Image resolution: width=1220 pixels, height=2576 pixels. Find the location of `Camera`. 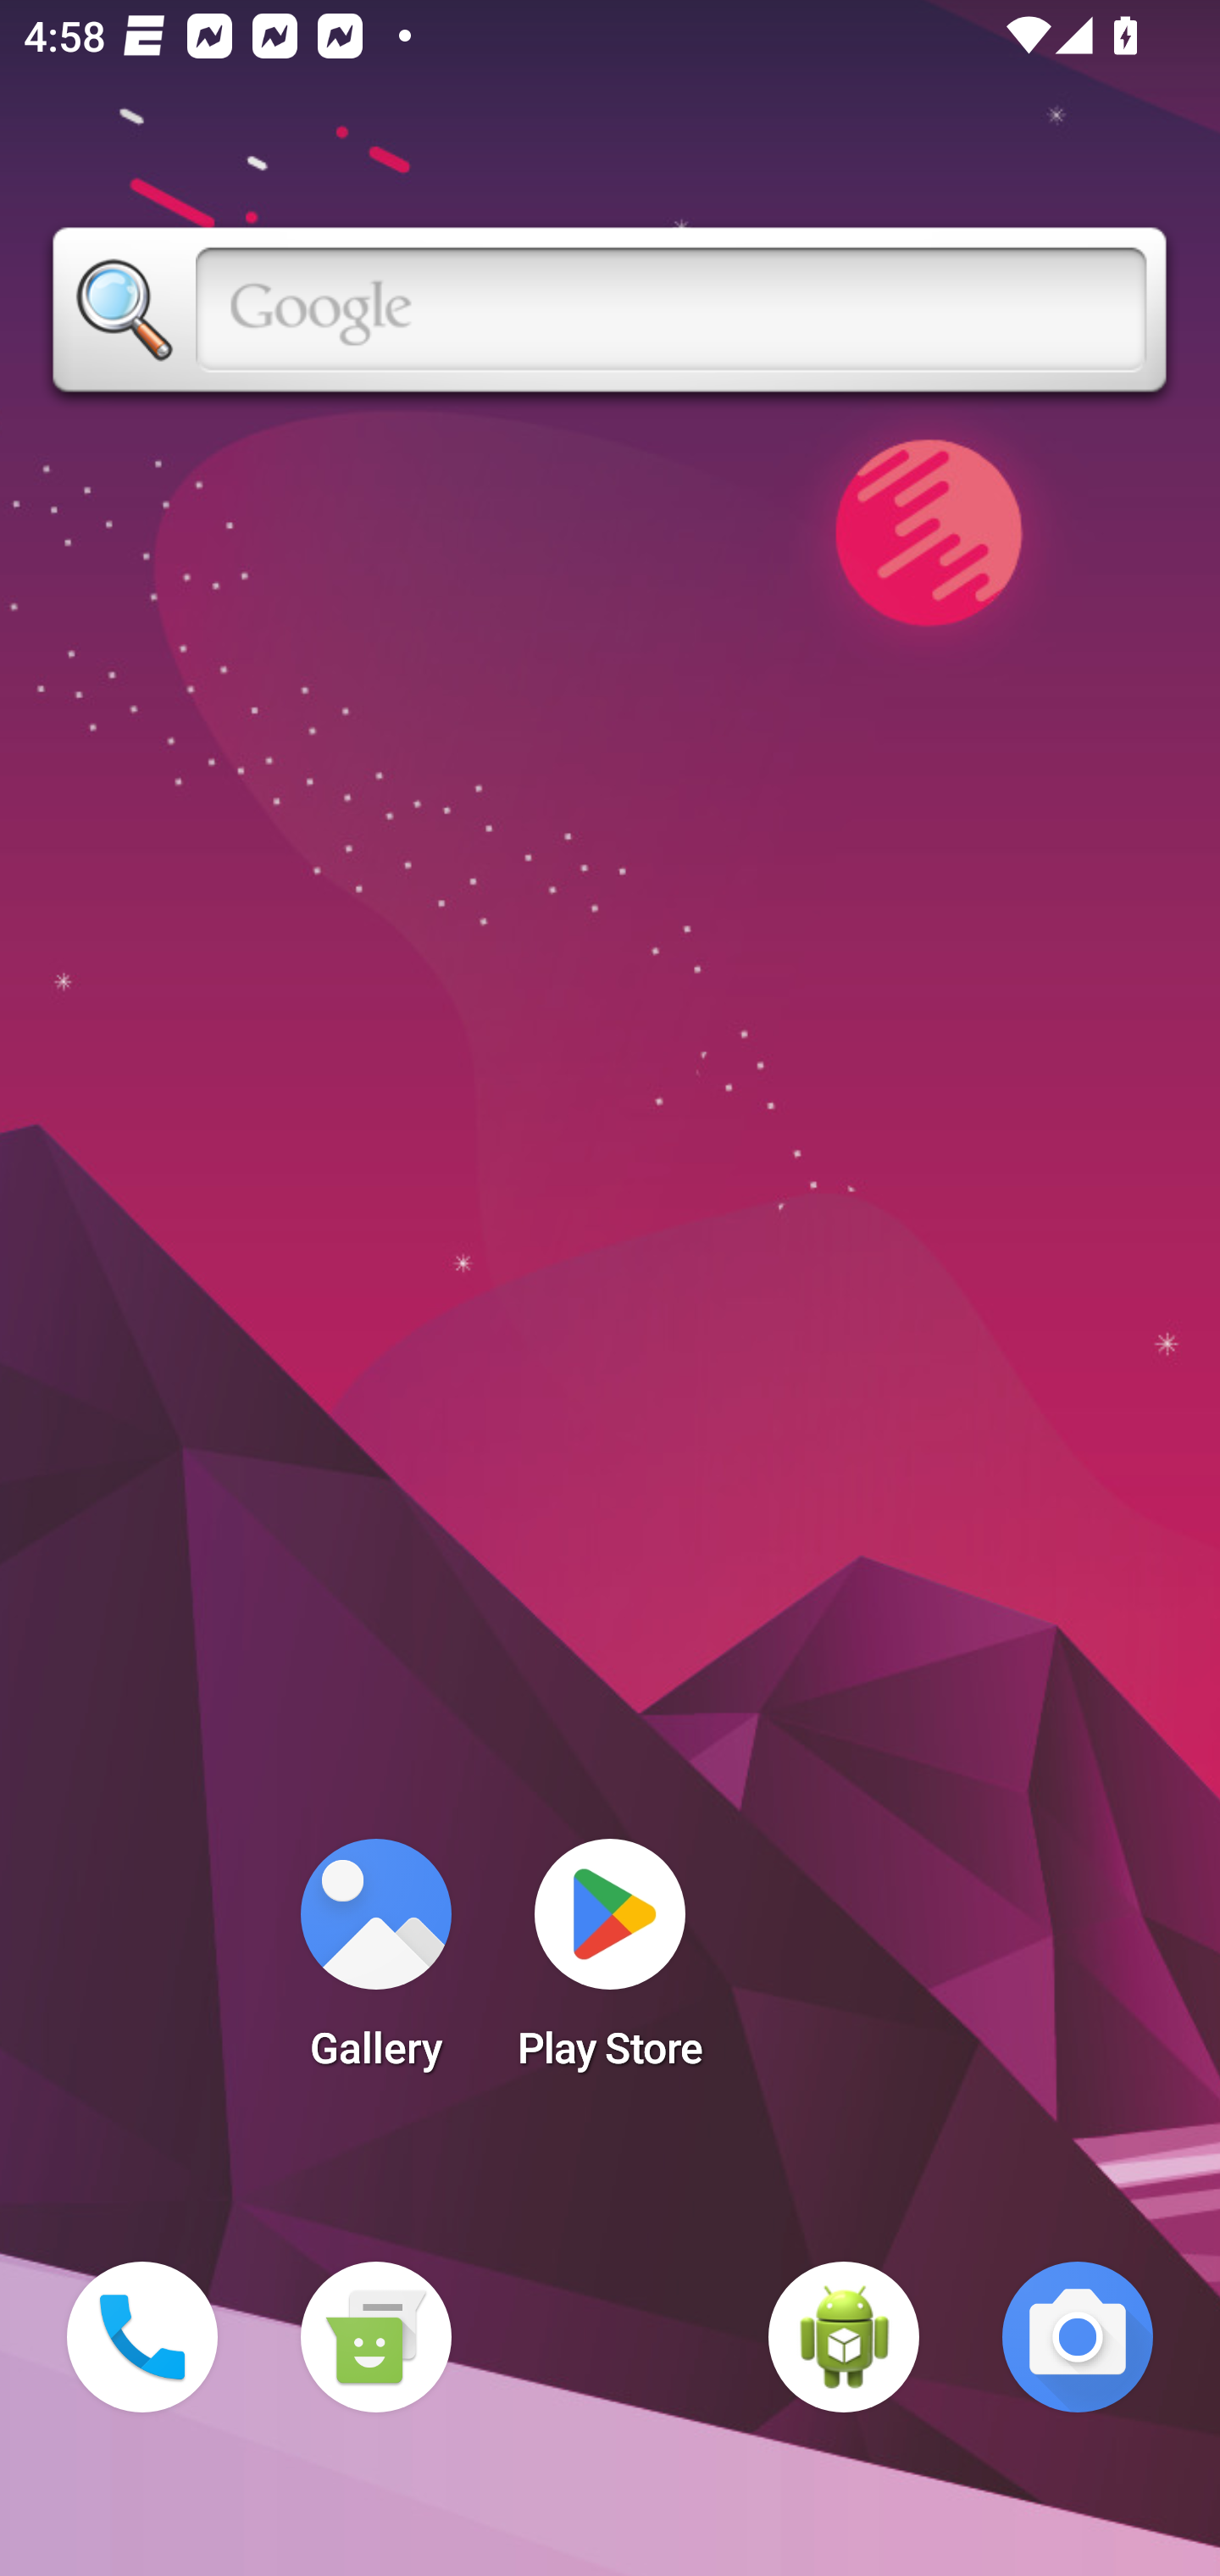

Camera is located at coordinates (1078, 2337).